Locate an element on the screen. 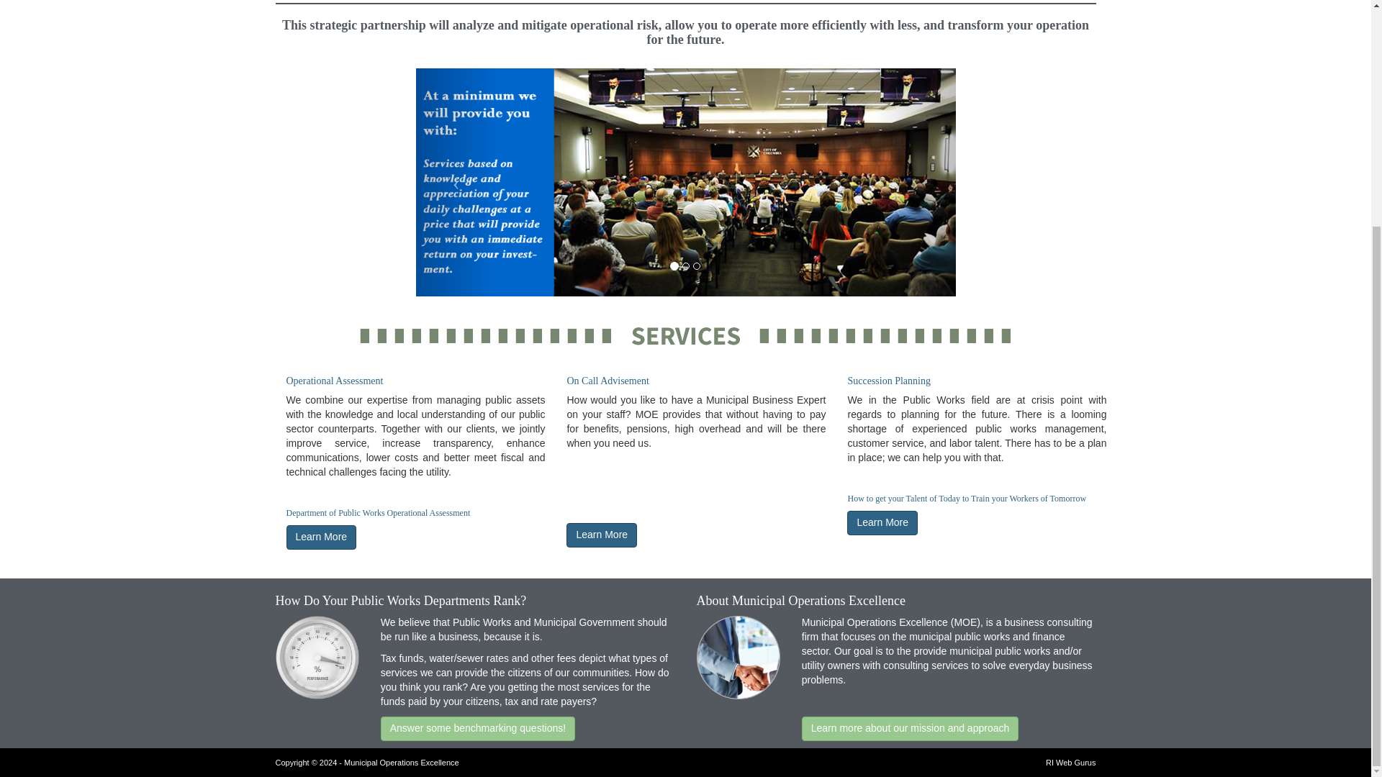  Learn More is located at coordinates (882, 522).